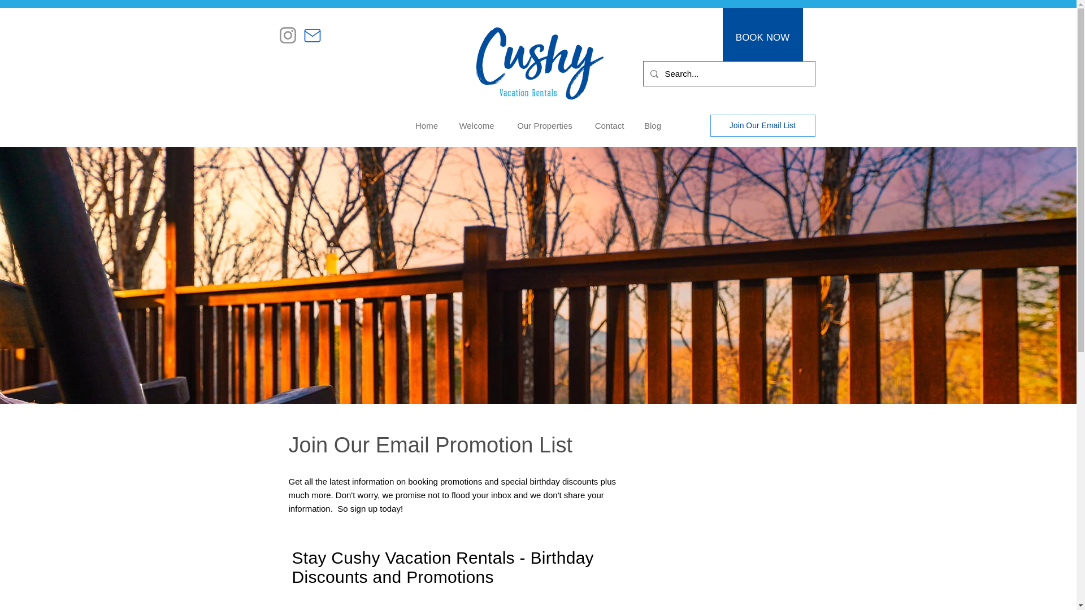 The width and height of the screenshot is (1085, 610). What do you see at coordinates (762, 37) in the screenshot?
I see `BOOK NOW` at bounding box center [762, 37].